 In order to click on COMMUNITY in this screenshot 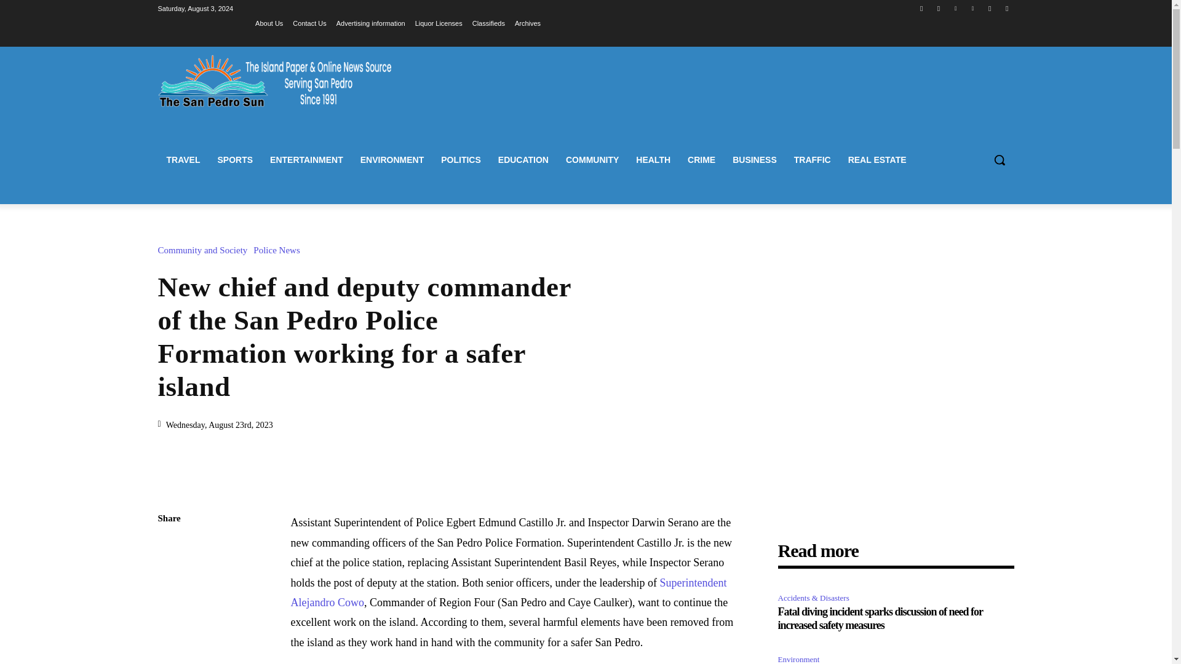, I will do `click(592, 160)`.